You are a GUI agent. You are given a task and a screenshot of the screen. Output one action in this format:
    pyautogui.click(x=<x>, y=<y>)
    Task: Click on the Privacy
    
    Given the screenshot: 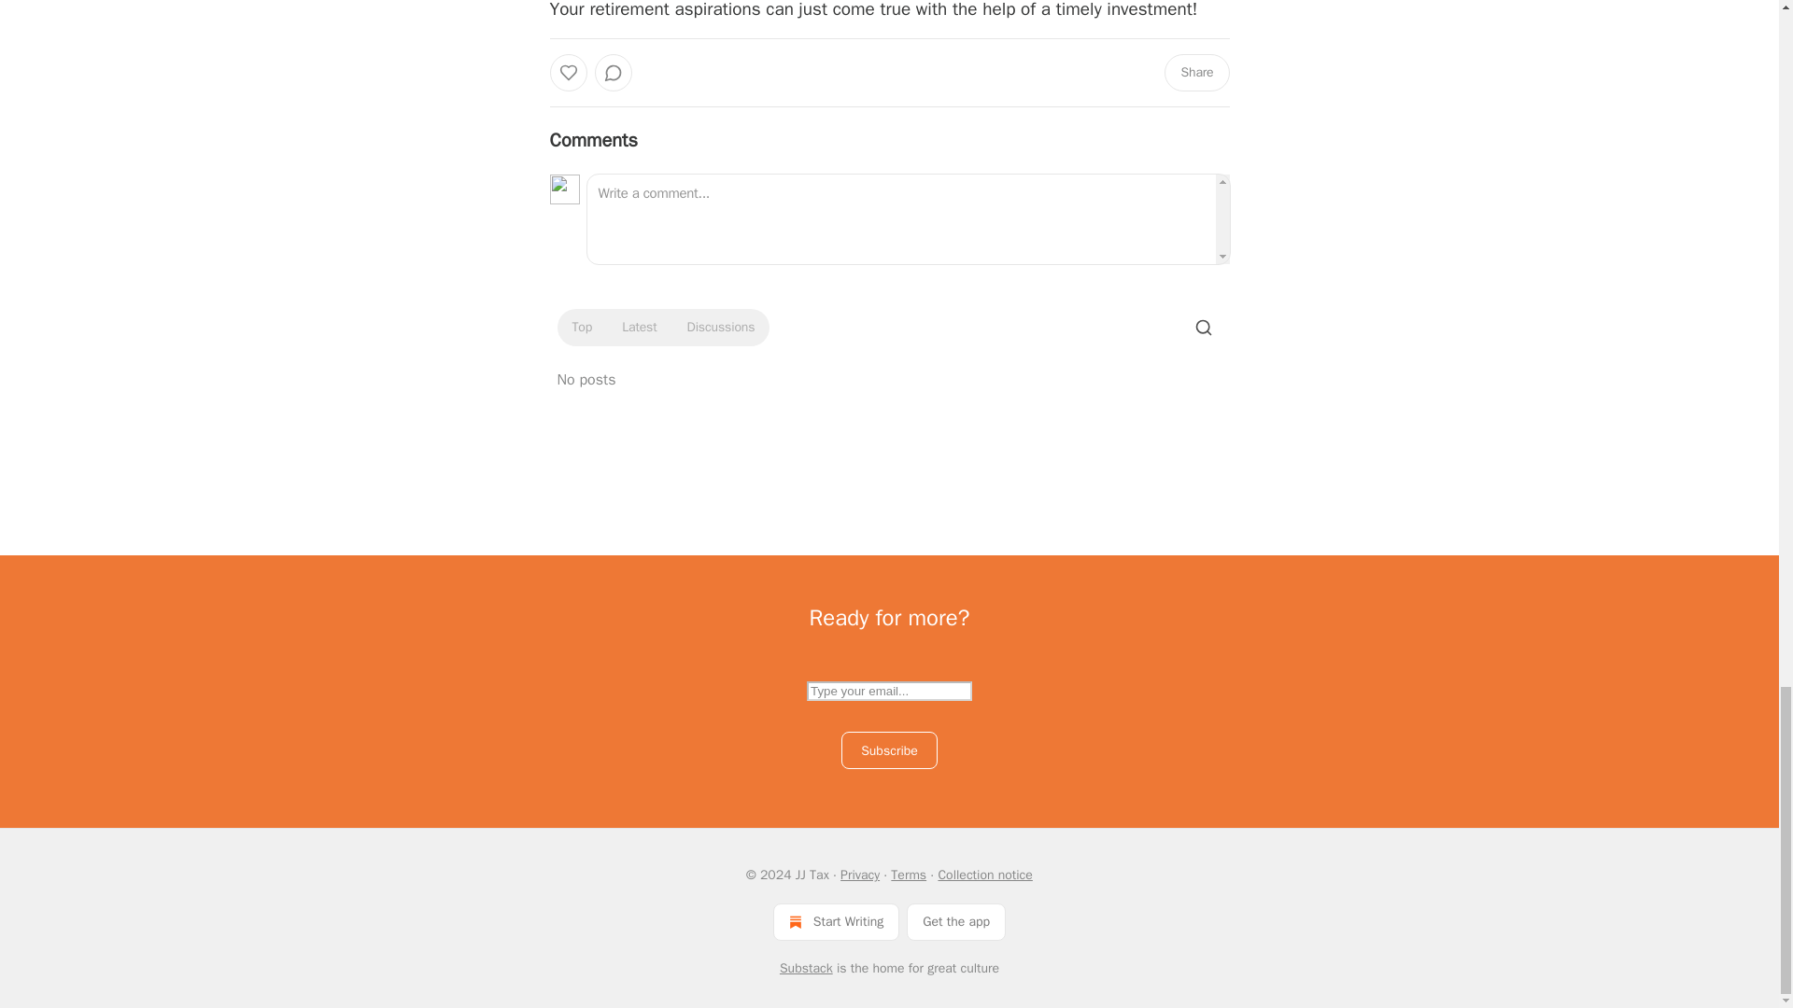 What is the action you would take?
    pyautogui.click(x=860, y=875)
    